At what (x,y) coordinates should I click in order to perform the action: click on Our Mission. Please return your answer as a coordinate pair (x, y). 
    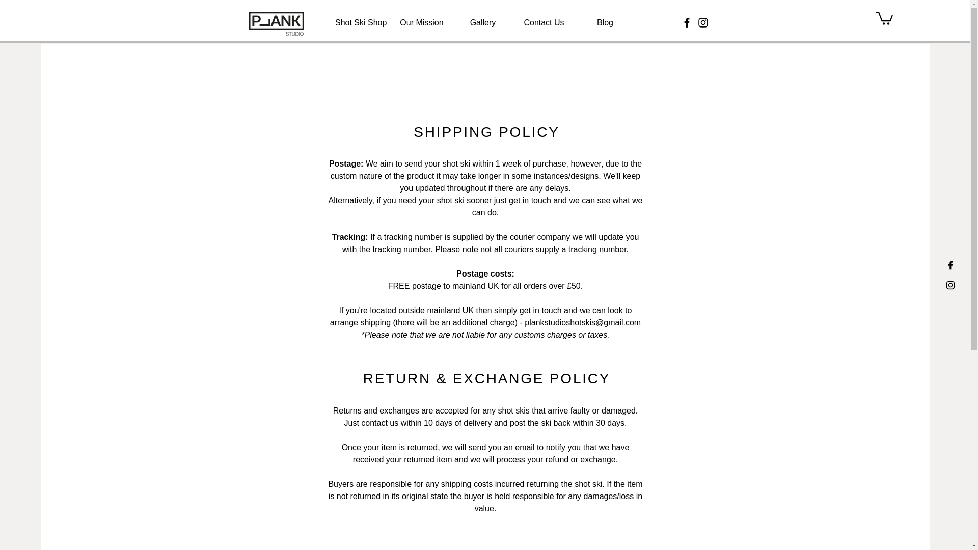
    Looking at the image, I should click on (422, 23).